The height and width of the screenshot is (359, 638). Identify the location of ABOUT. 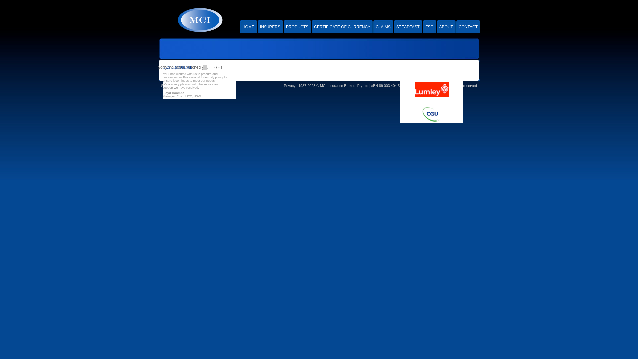
(446, 26).